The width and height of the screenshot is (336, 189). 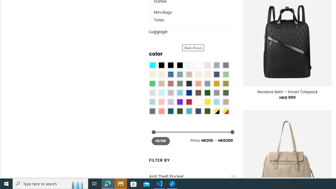 What do you see at coordinates (198, 93) in the screenshot?
I see `Brown` at bounding box center [198, 93].